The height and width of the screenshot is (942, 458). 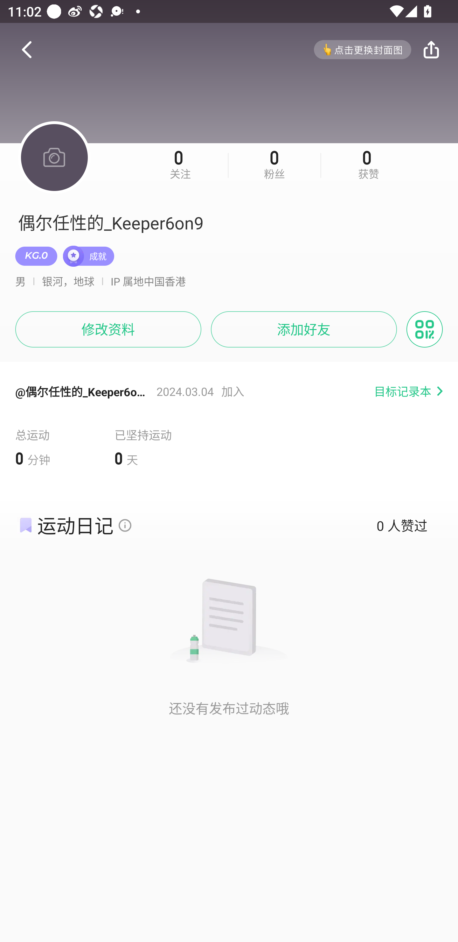 What do you see at coordinates (88, 256) in the screenshot?
I see ` 成就` at bounding box center [88, 256].